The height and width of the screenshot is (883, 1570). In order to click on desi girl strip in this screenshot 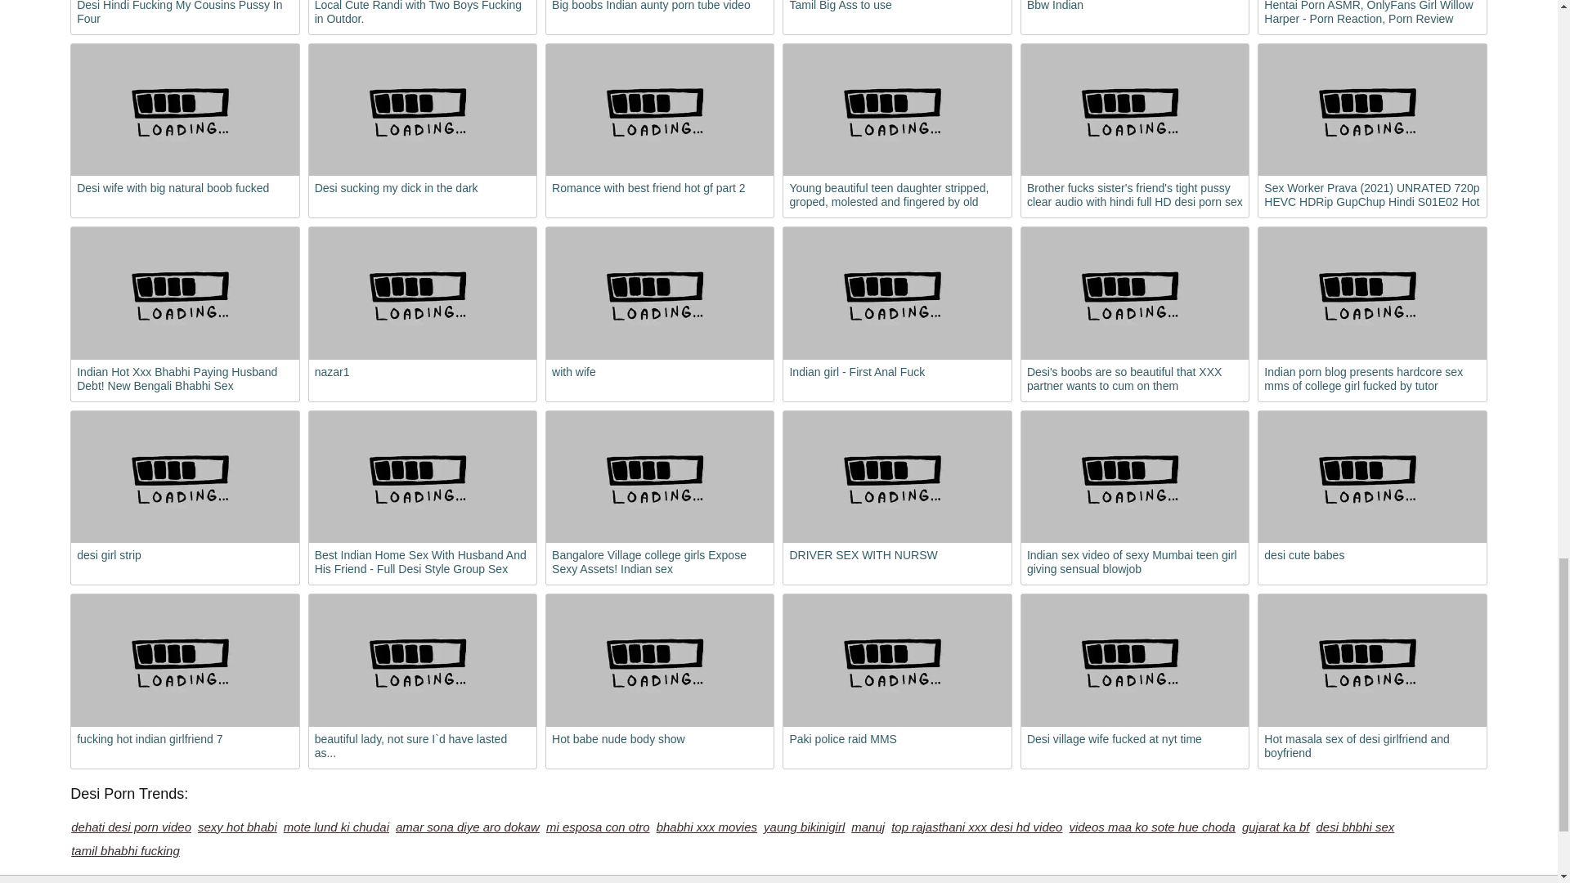, I will do `click(184, 477)`.